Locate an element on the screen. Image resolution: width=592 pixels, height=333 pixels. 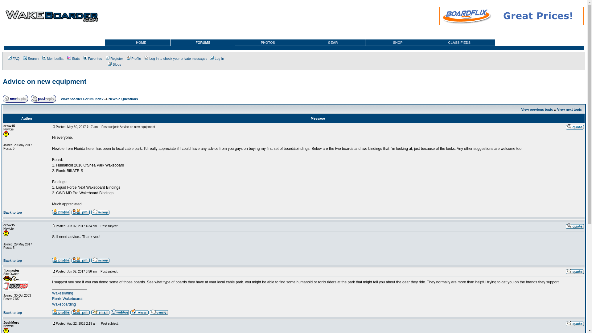
Stats is located at coordinates (73, 58).